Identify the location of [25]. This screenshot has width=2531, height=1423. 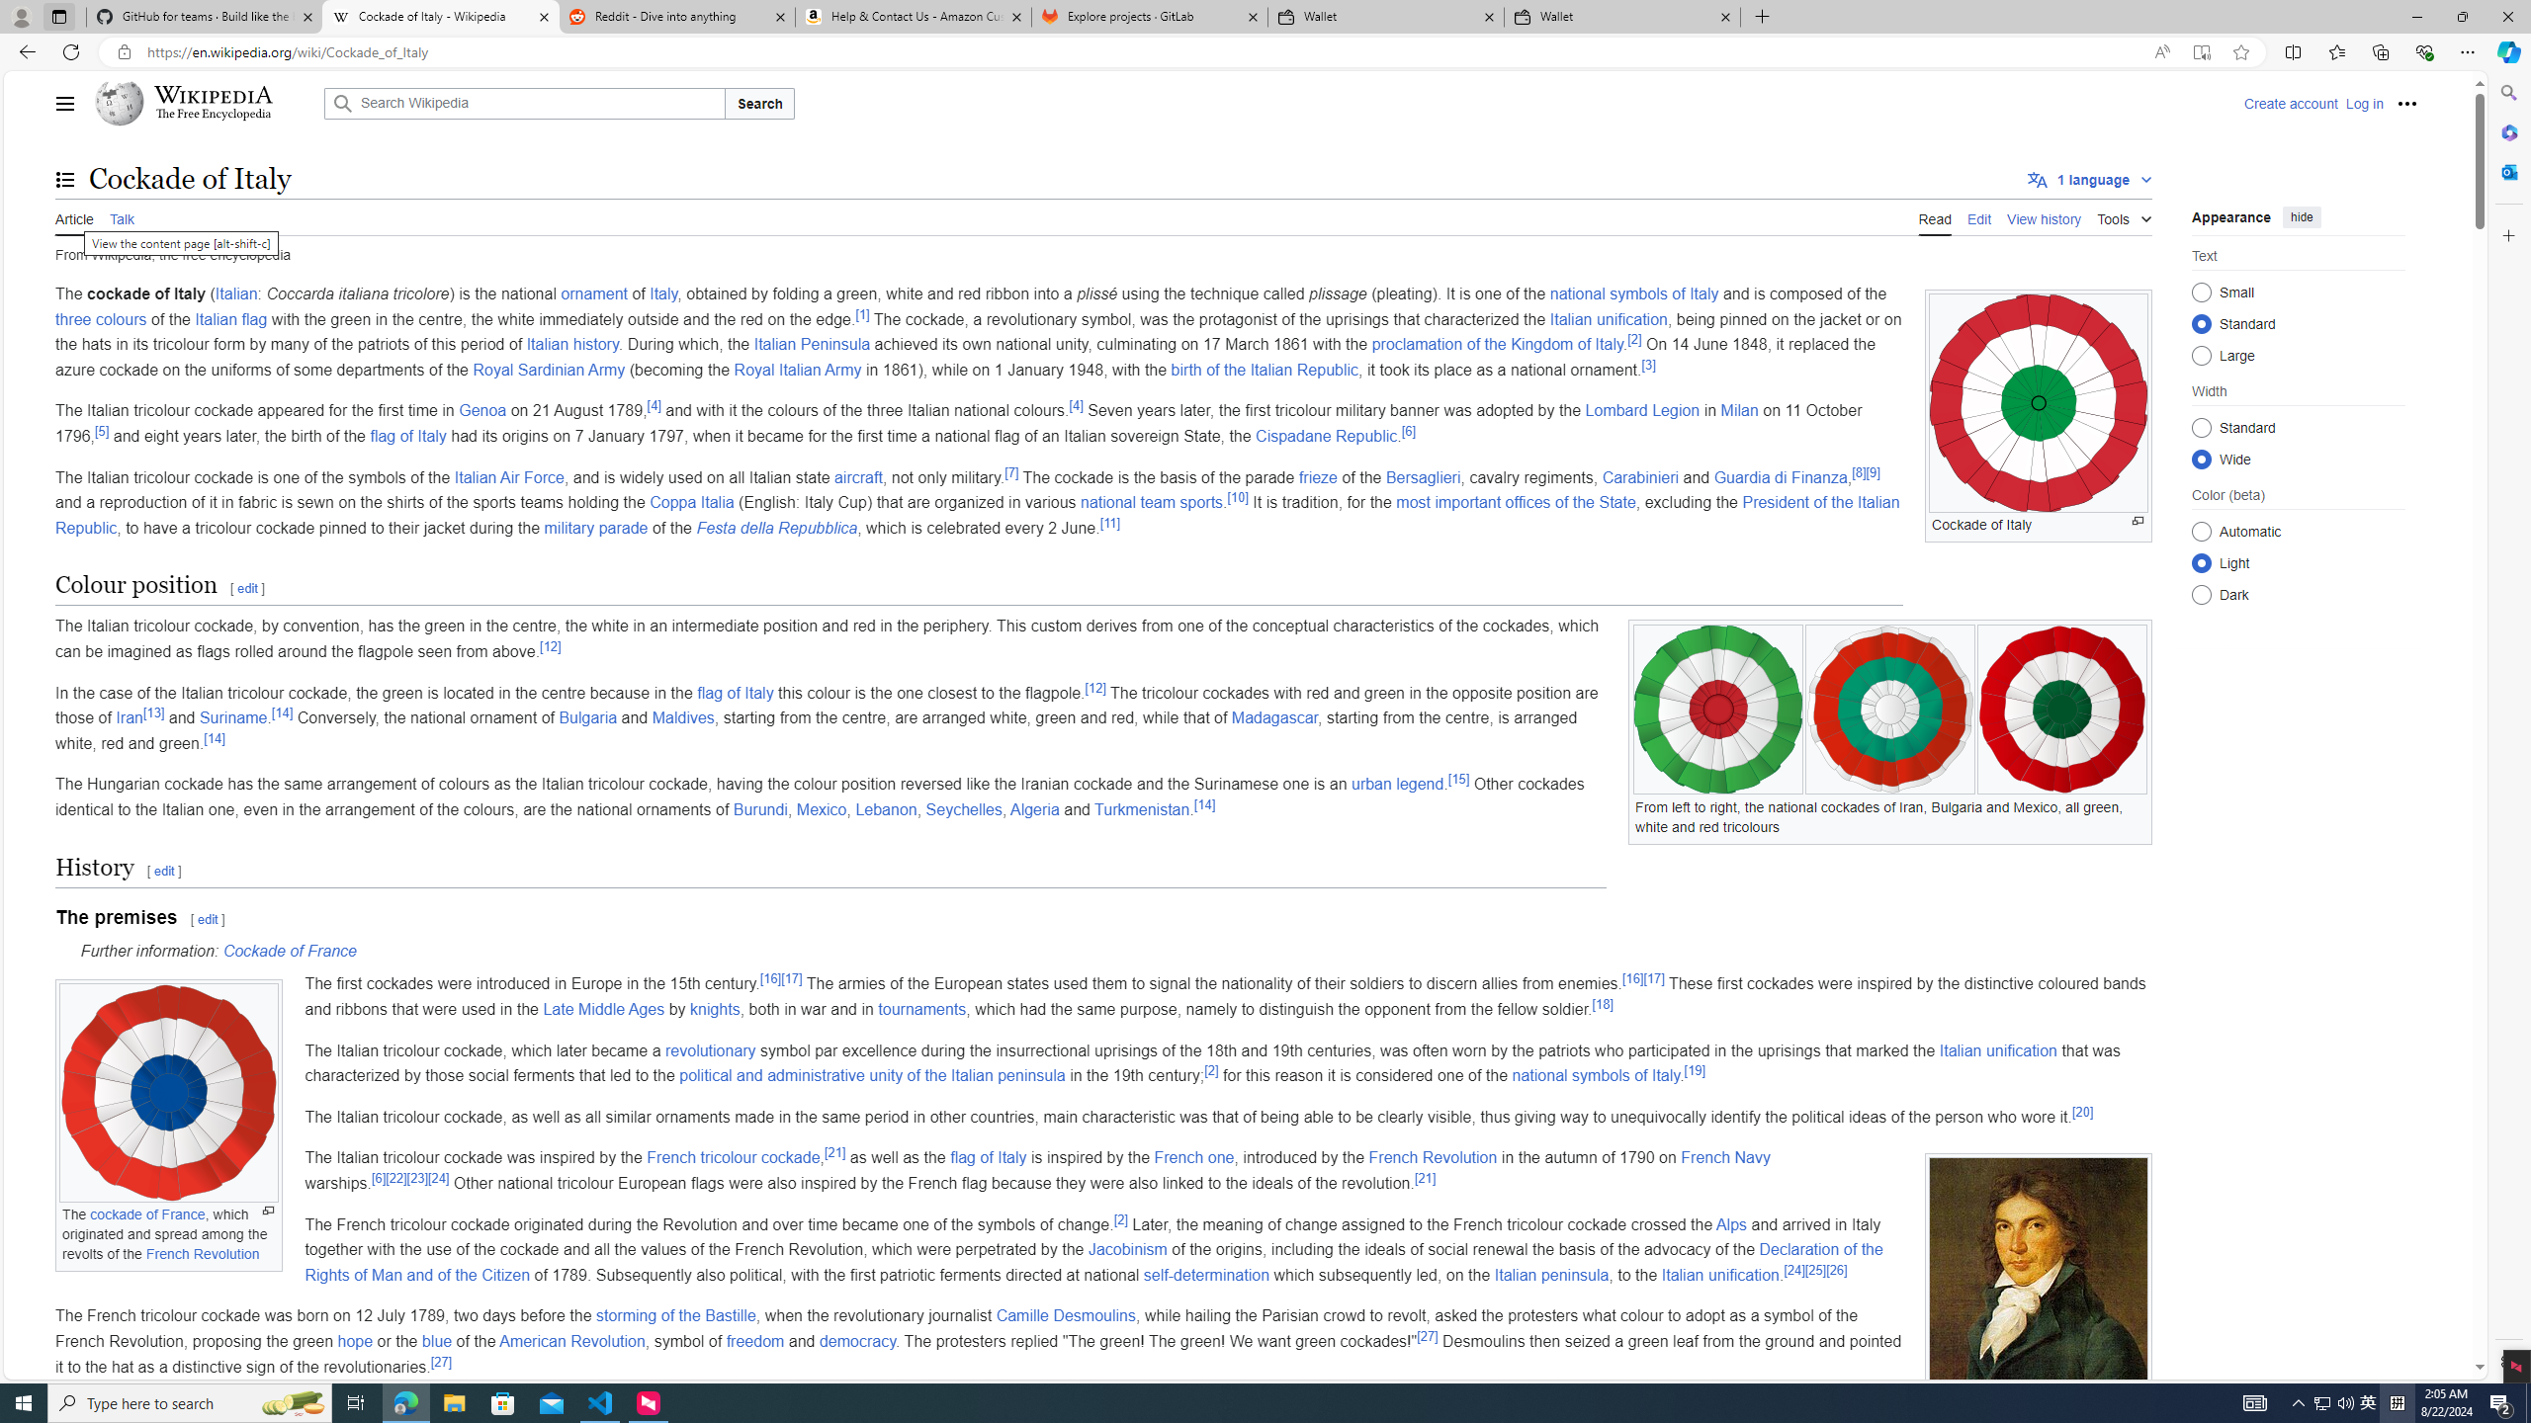
(1815, 1270).